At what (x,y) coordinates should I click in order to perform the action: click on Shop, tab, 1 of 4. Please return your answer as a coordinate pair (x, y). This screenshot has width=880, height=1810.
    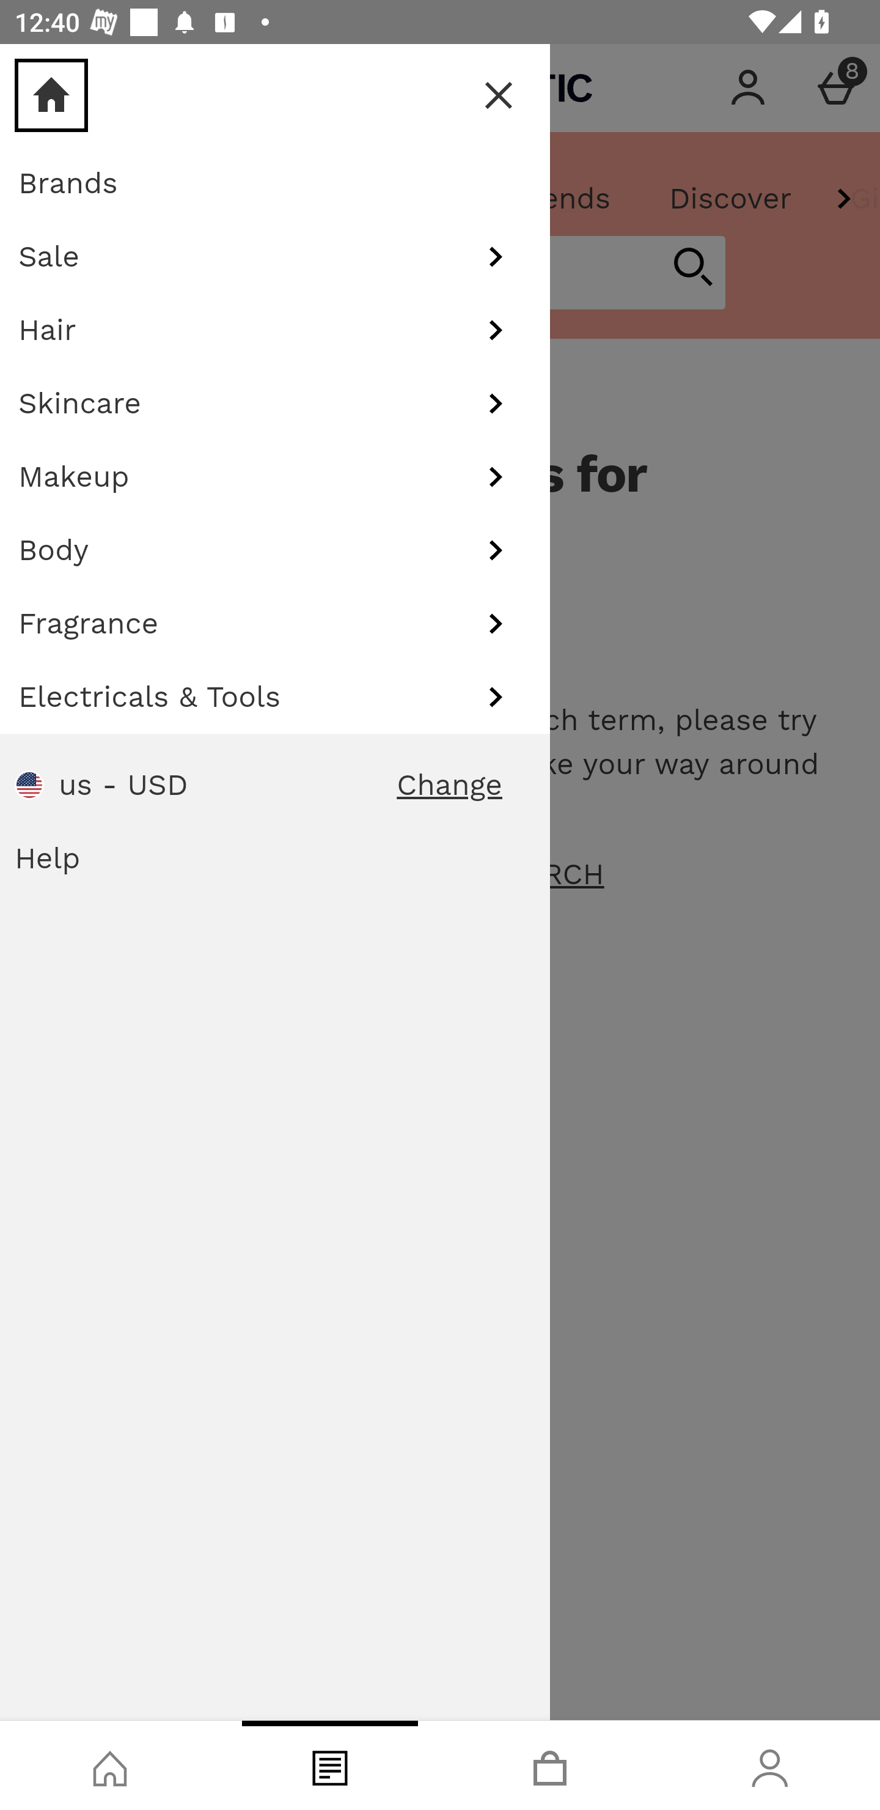
    Looking at the image, I should click on (110, 1765).